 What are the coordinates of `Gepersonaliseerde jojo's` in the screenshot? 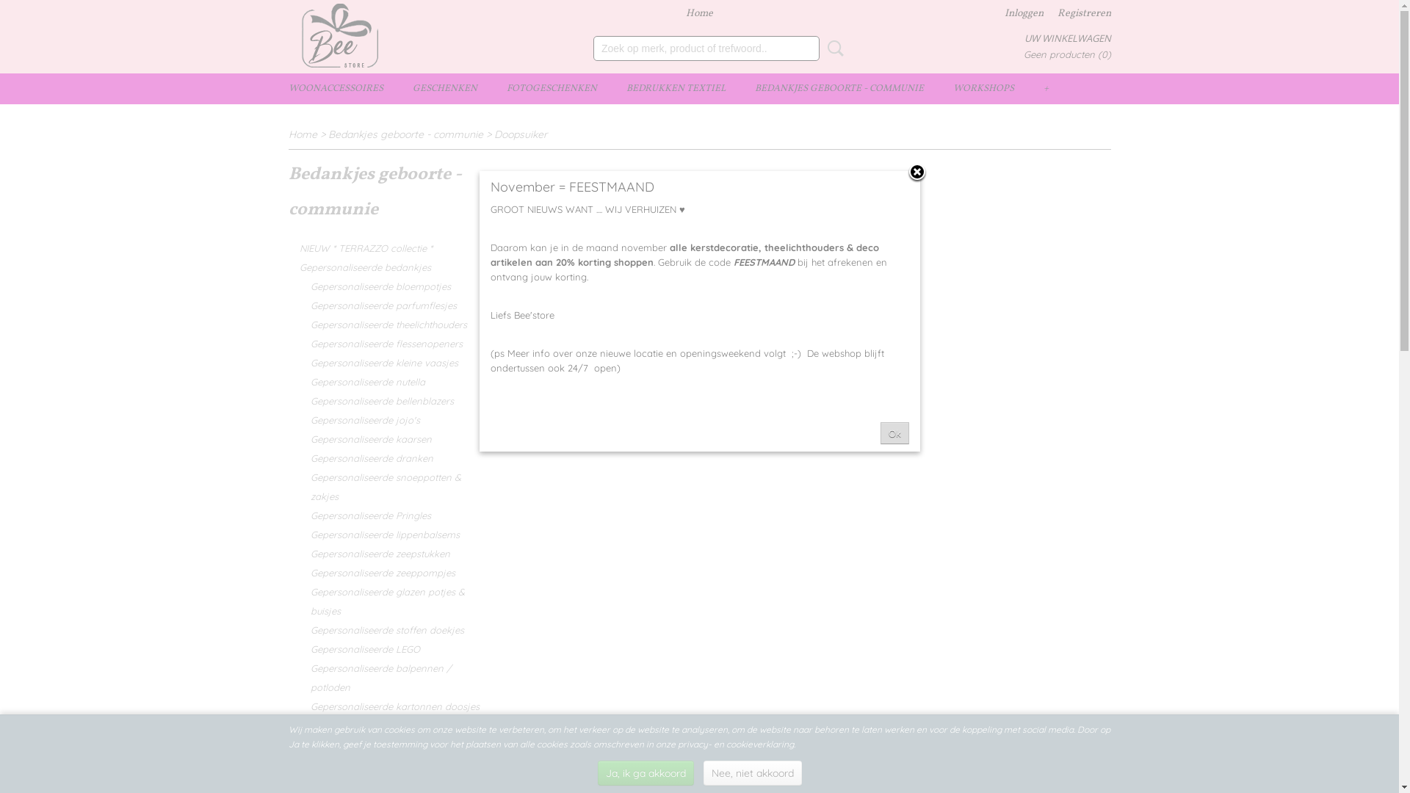 It's located at (385, 420).